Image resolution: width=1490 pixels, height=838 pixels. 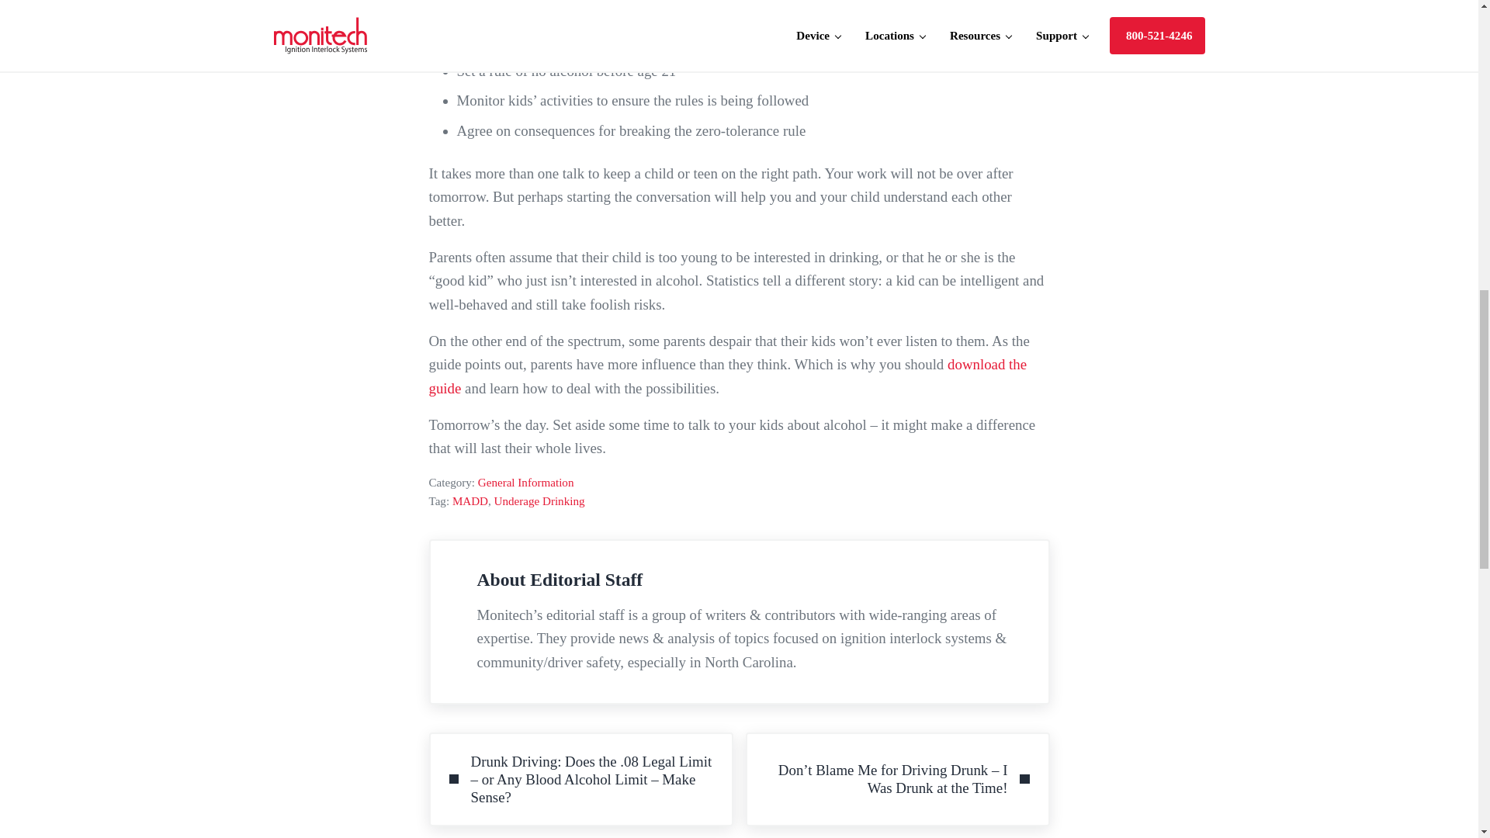 I want to click on download the guide, so click(x=727, y=376).